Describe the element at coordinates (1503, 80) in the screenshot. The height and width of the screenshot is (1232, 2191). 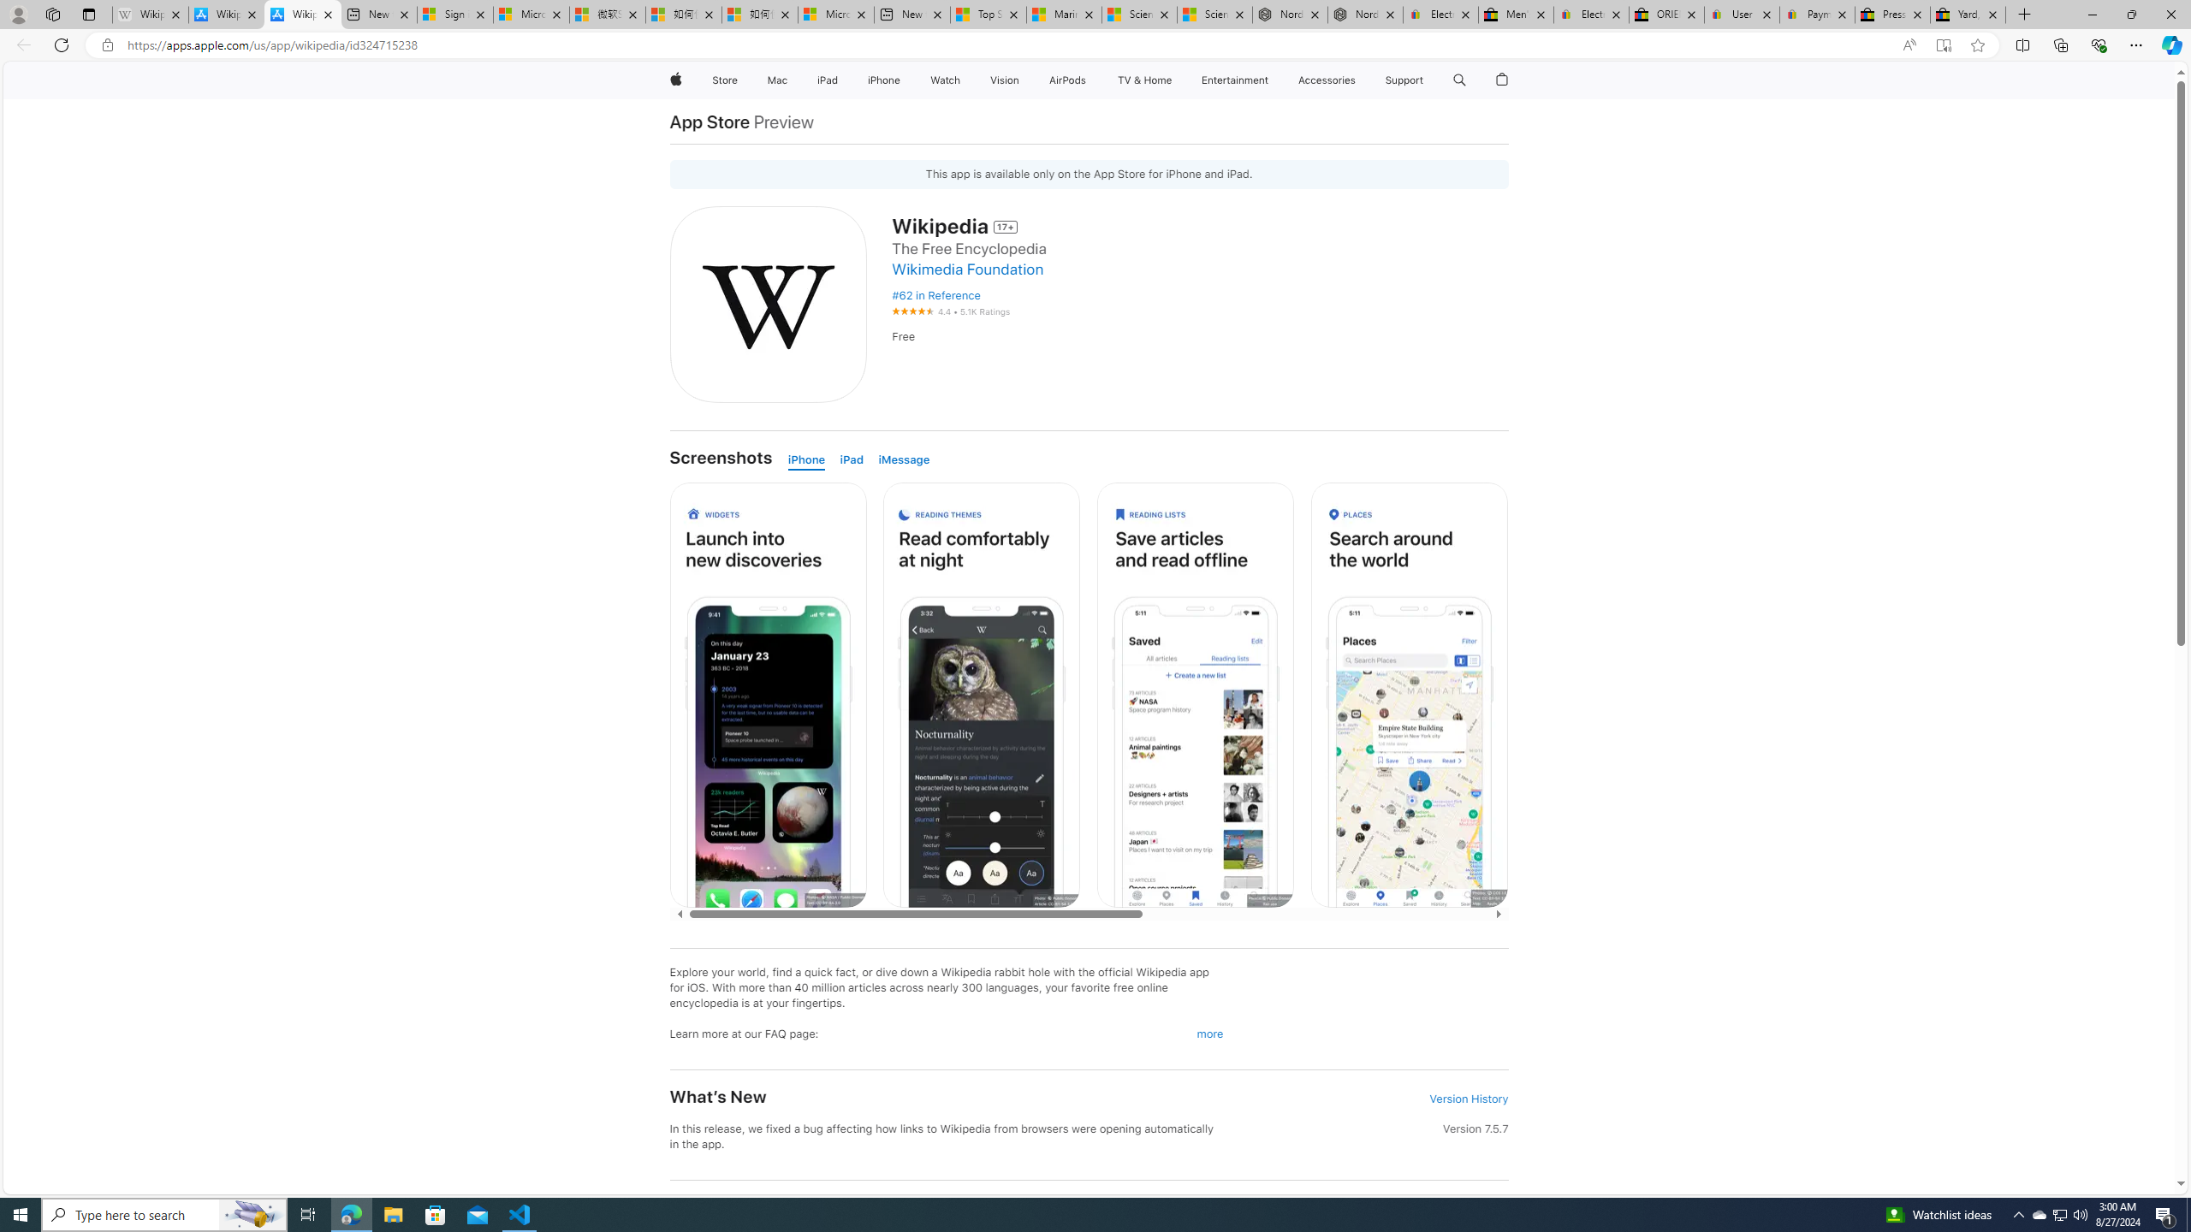
I see `Shopping Bag` at that location.